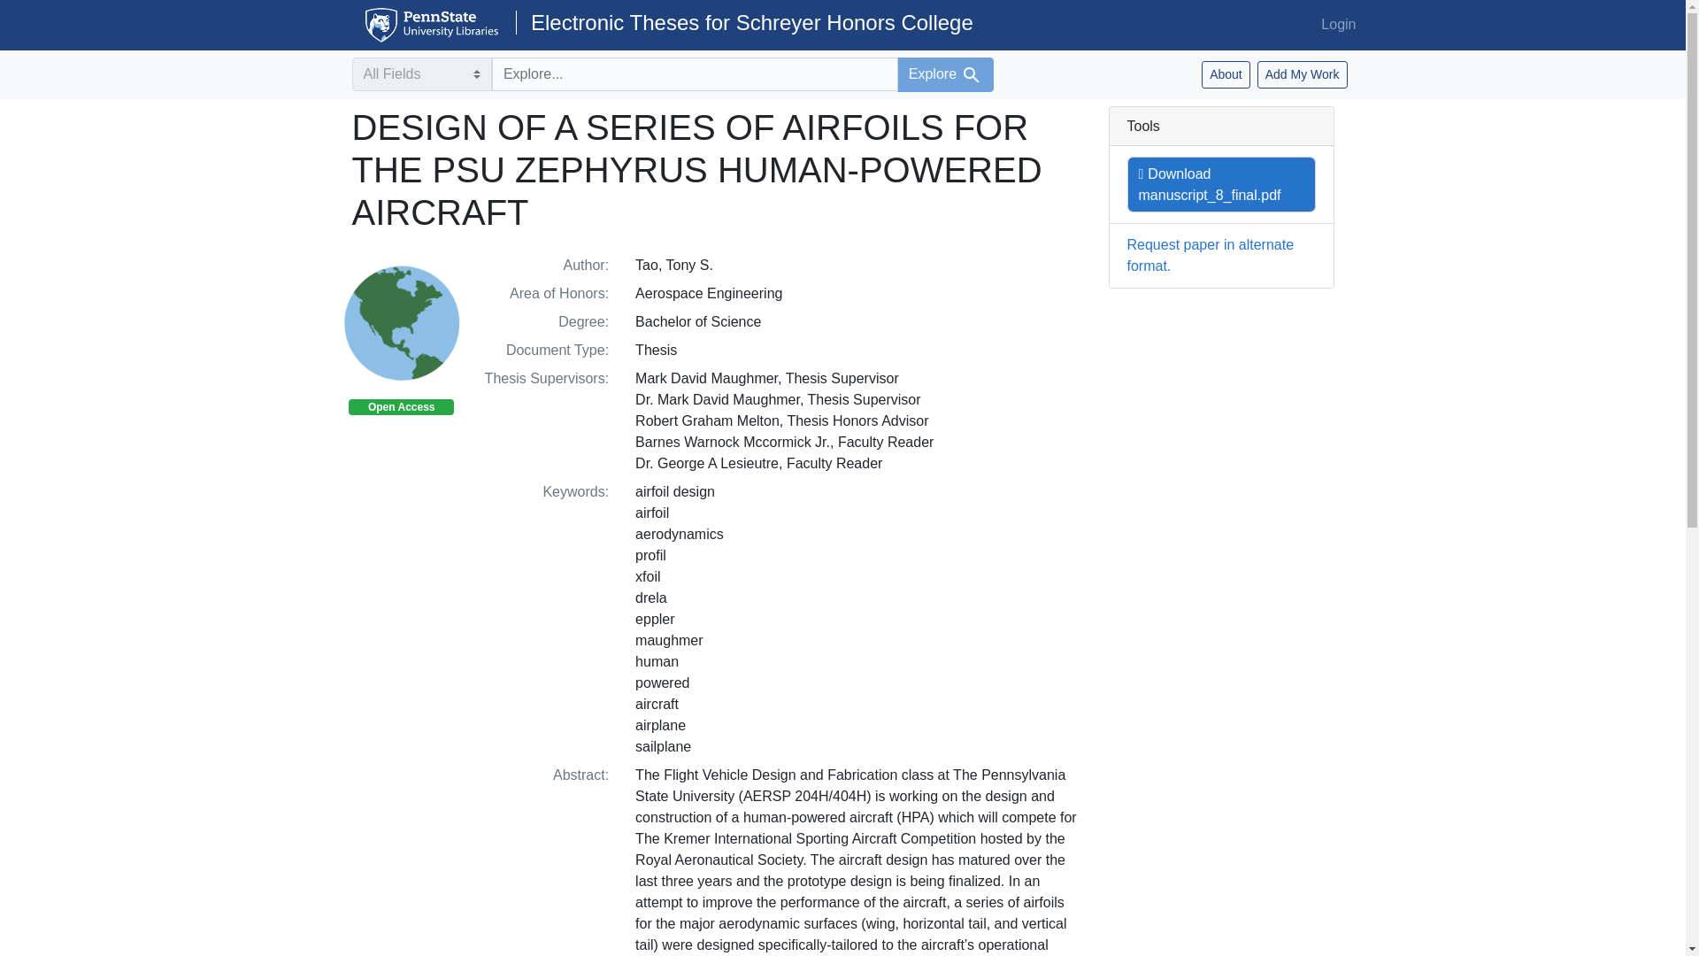  Describe the element at coordinates (1302, 74) in the screenshot. I see `Add My Work` at that location.